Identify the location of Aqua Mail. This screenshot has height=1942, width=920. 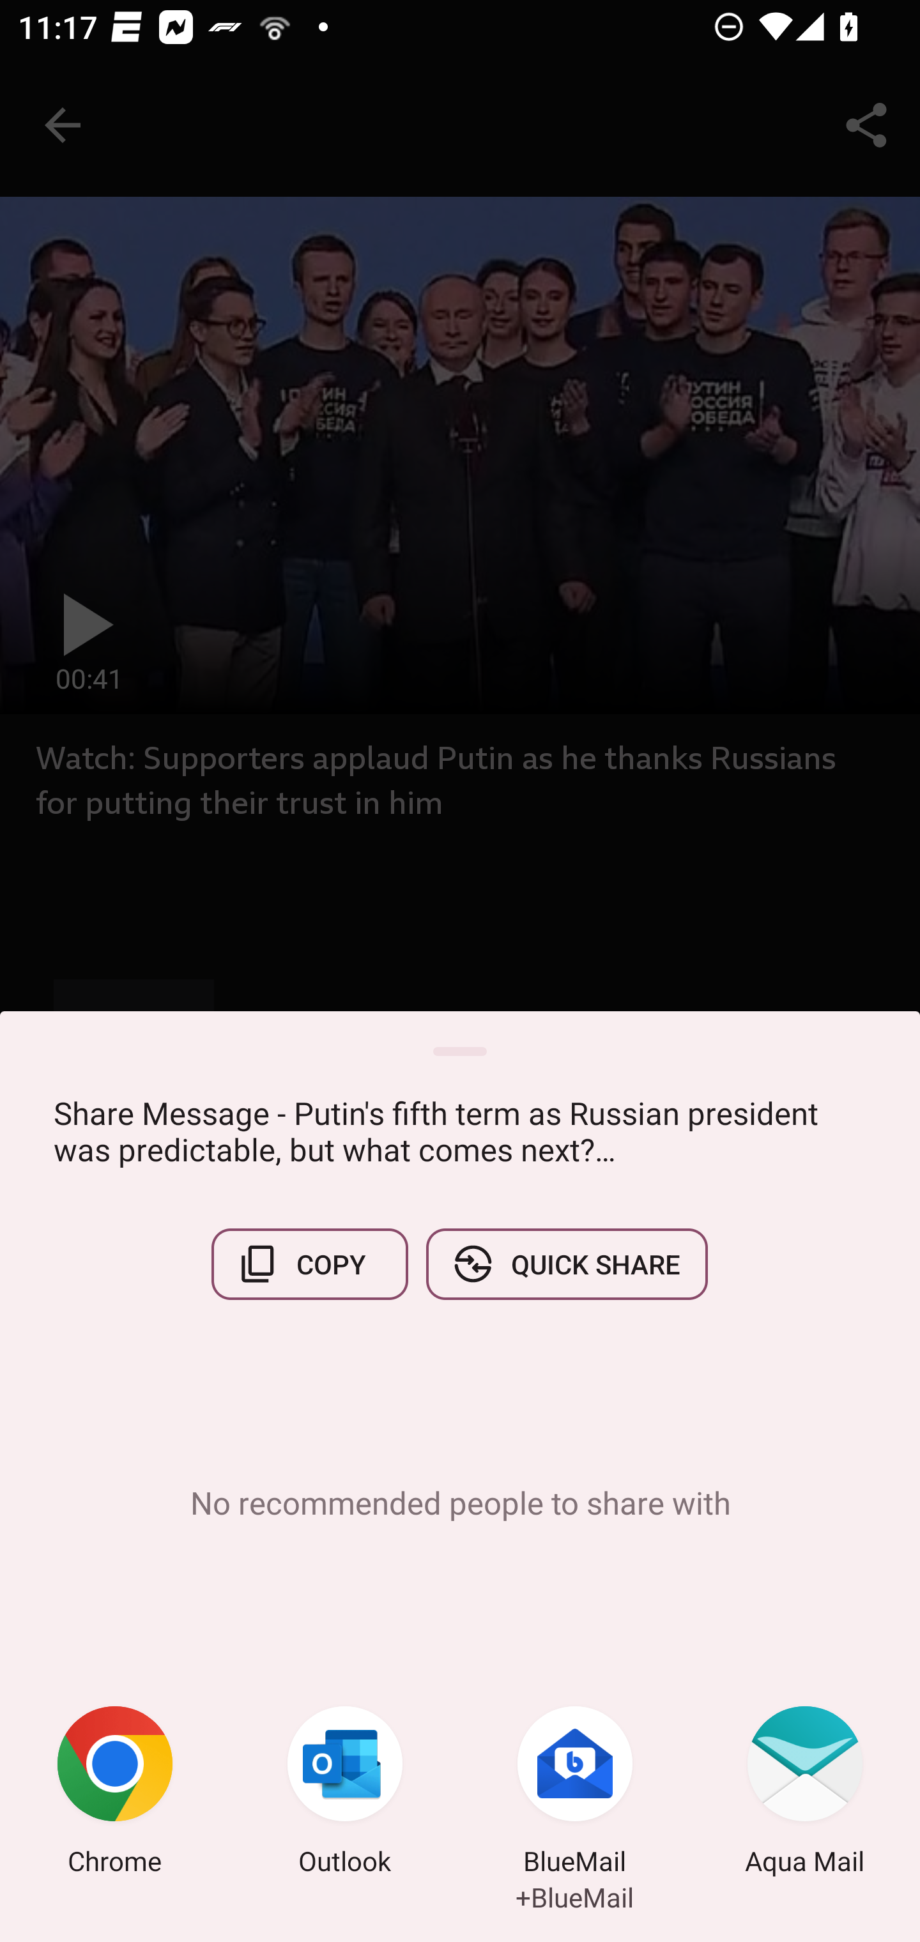
(805, 1794).